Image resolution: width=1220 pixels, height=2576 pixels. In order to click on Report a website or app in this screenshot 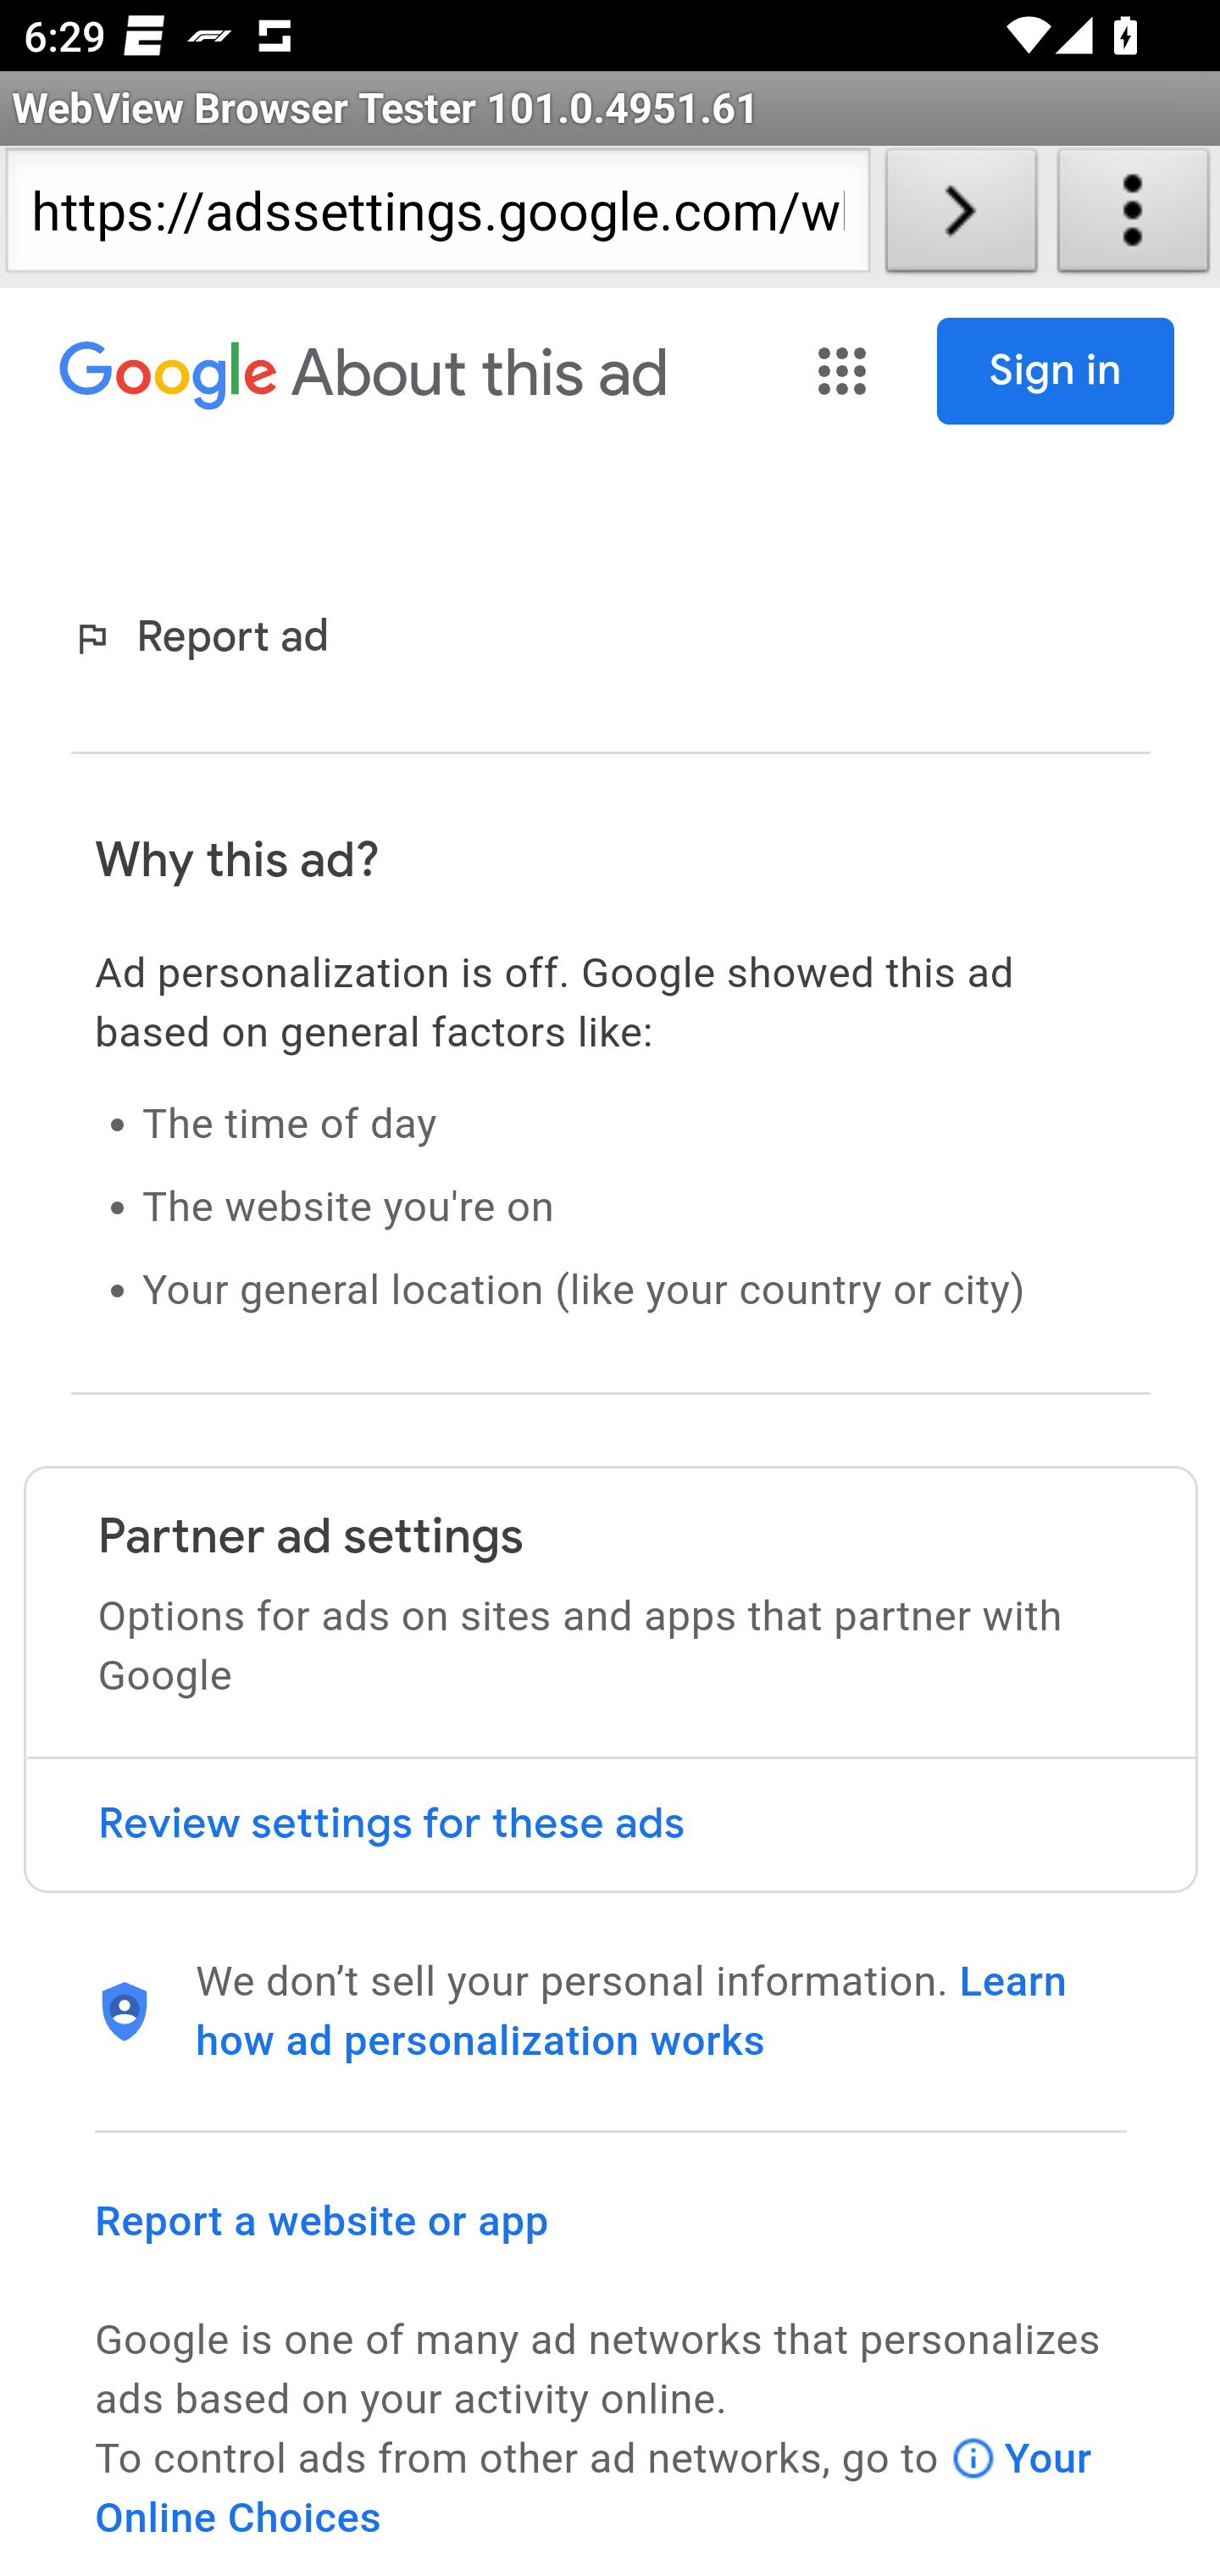, I will do `click(323, 2220)`.